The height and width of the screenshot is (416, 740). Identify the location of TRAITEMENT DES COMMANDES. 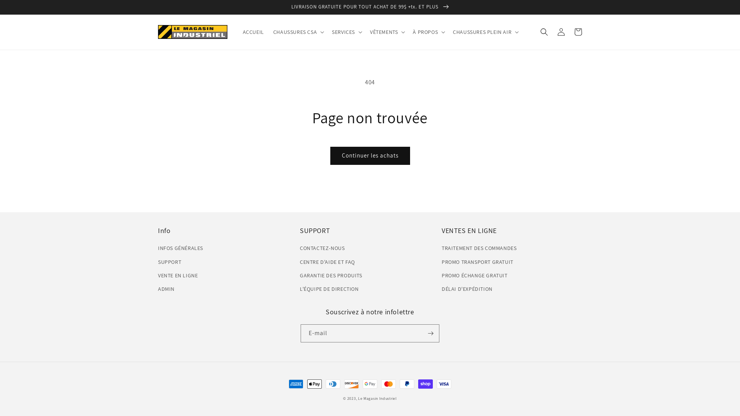
(479, 249).